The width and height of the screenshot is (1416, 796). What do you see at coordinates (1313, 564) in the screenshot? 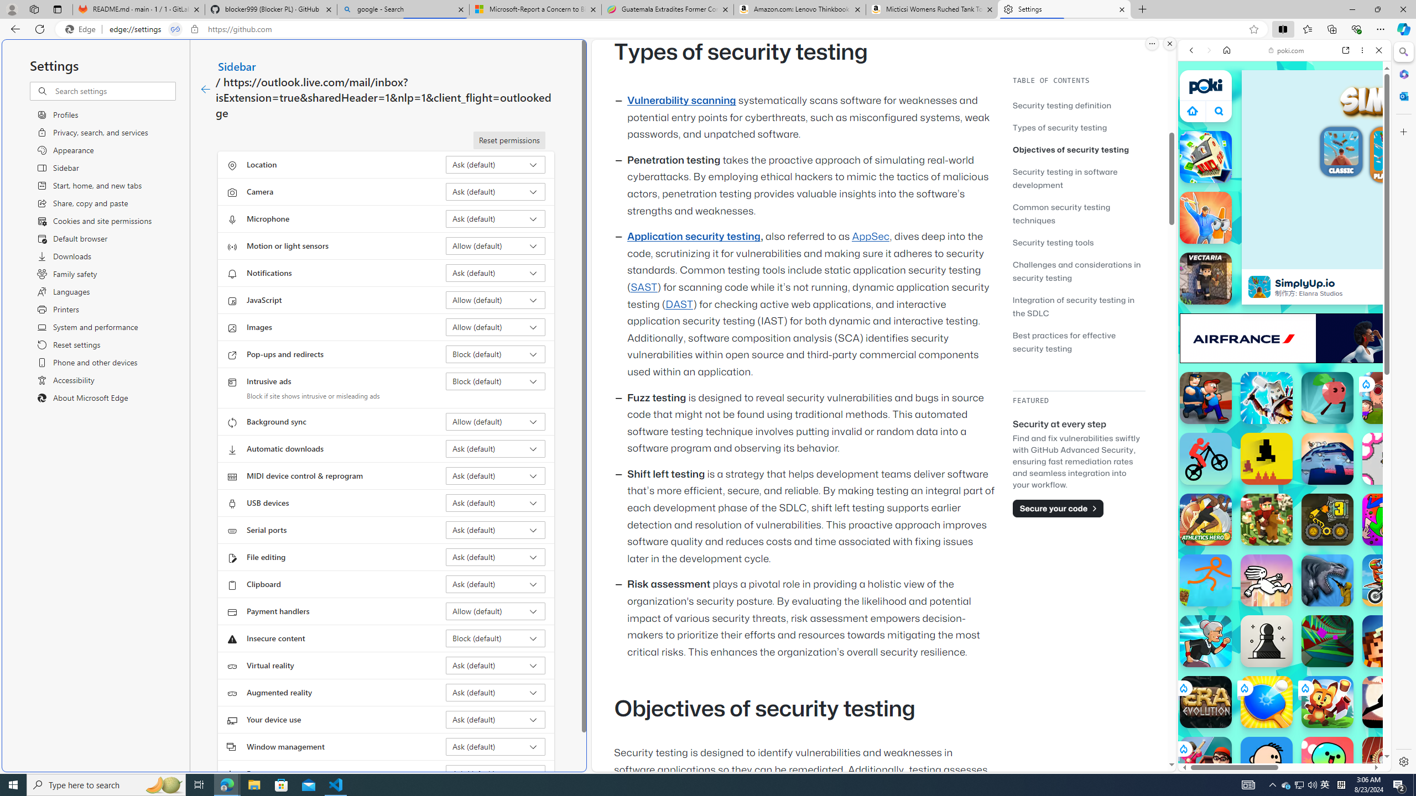
I see `Combat Reloaded` at bounding box center [1313, 564].